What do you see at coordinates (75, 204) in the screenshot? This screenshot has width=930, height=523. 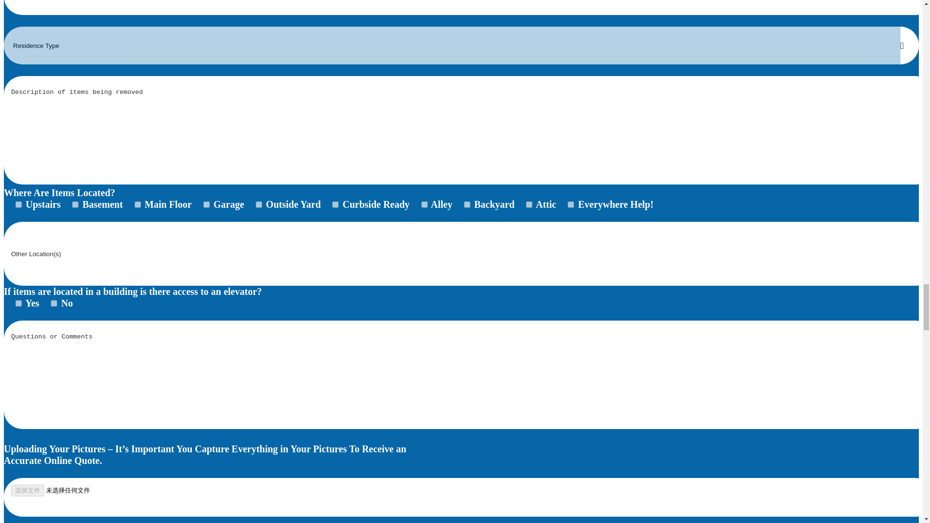 I see `Basement` at bounding box center [75, 204].